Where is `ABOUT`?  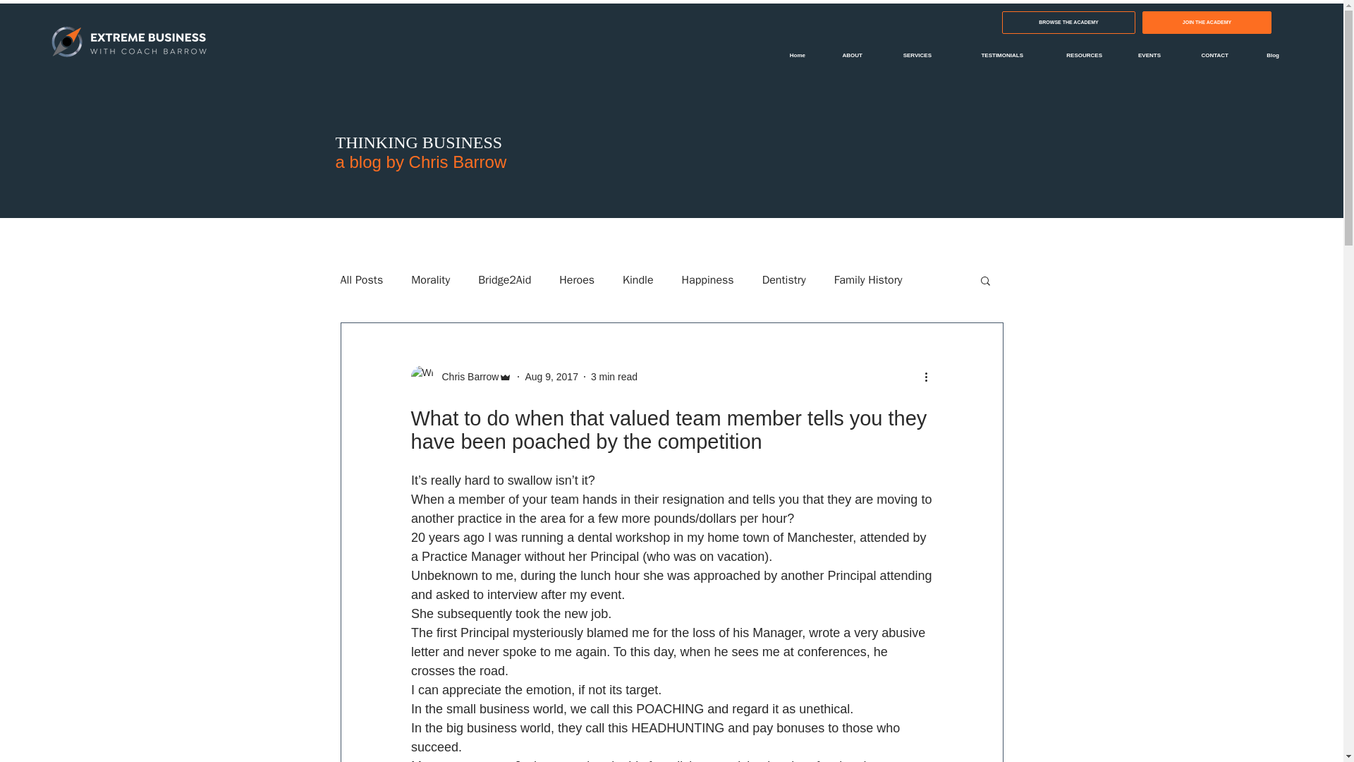 ABOUT is located at coordinates (845, 55).